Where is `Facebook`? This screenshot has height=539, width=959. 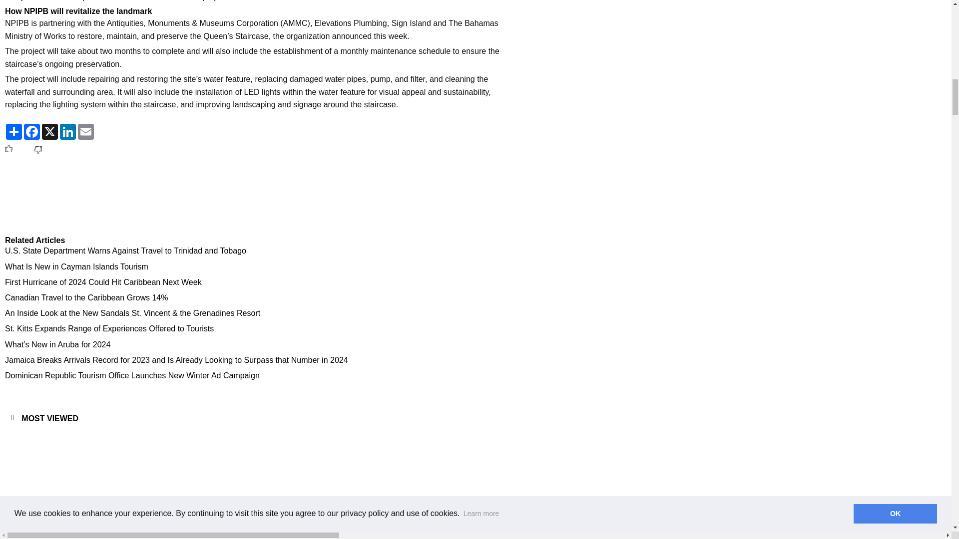 Facebook is located at coordinates (32, 132).